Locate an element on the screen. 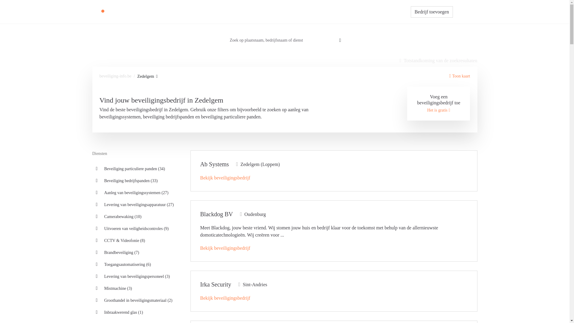 This screenshot has height=323, width=574. beveiliging-info.be is located at coordinates (115, 76).